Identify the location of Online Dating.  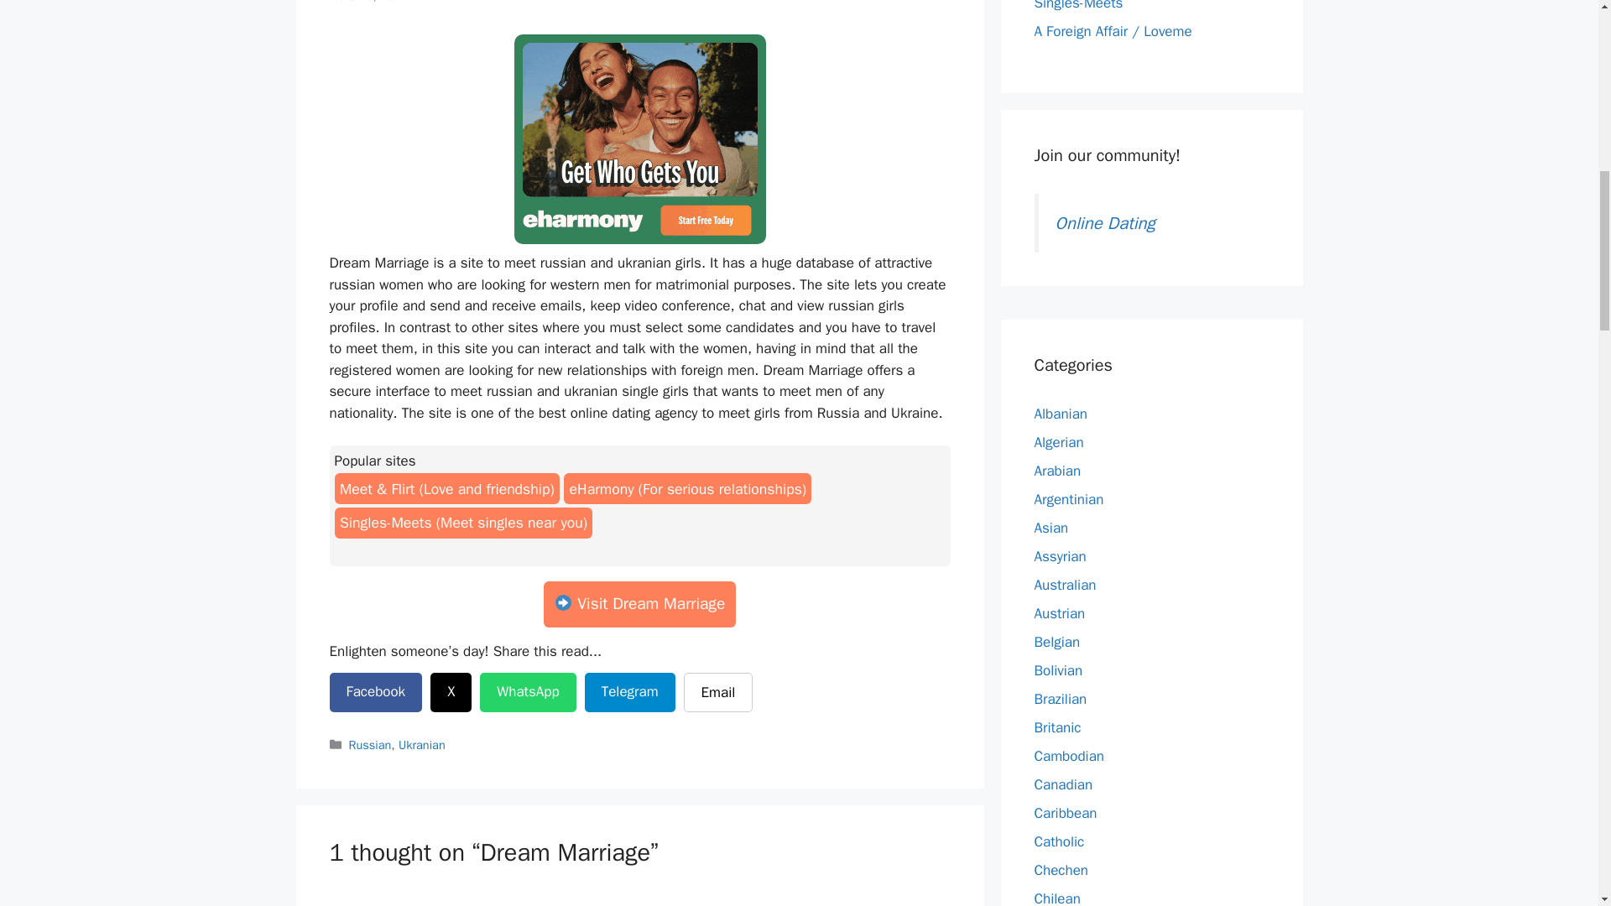
(1104, 221).